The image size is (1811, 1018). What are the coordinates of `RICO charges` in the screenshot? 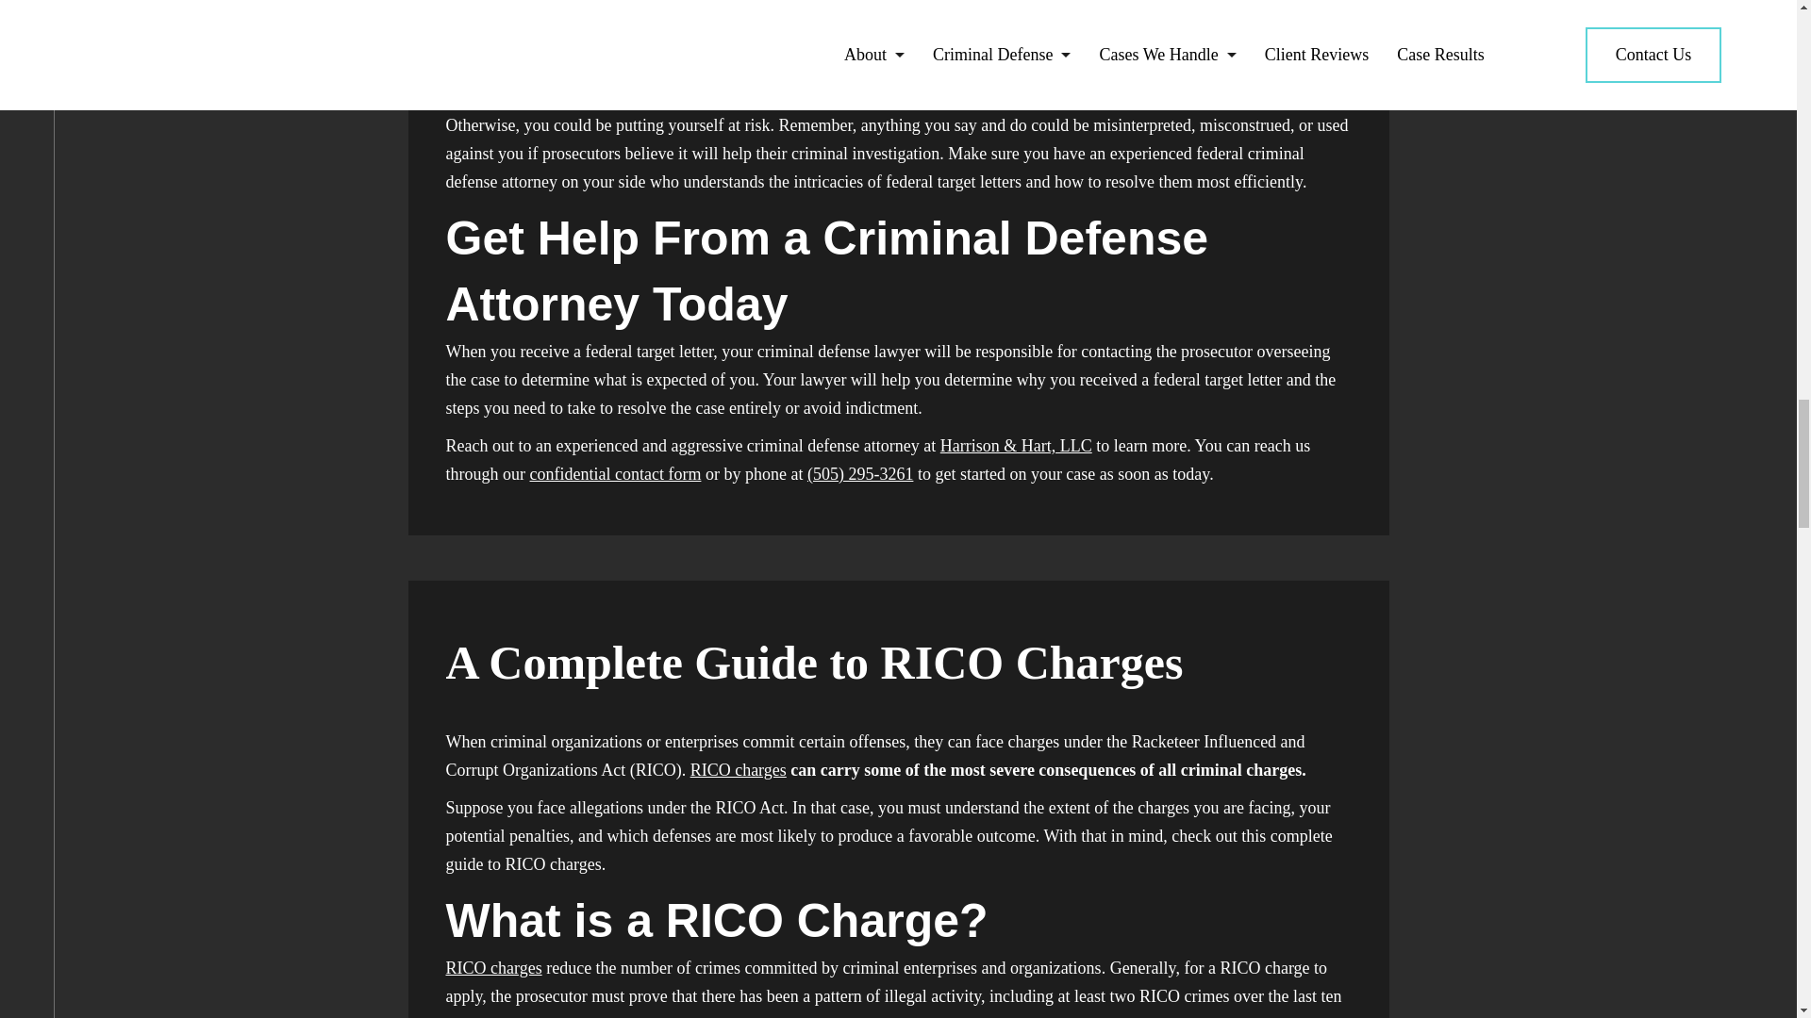 It's located at (493, 967).